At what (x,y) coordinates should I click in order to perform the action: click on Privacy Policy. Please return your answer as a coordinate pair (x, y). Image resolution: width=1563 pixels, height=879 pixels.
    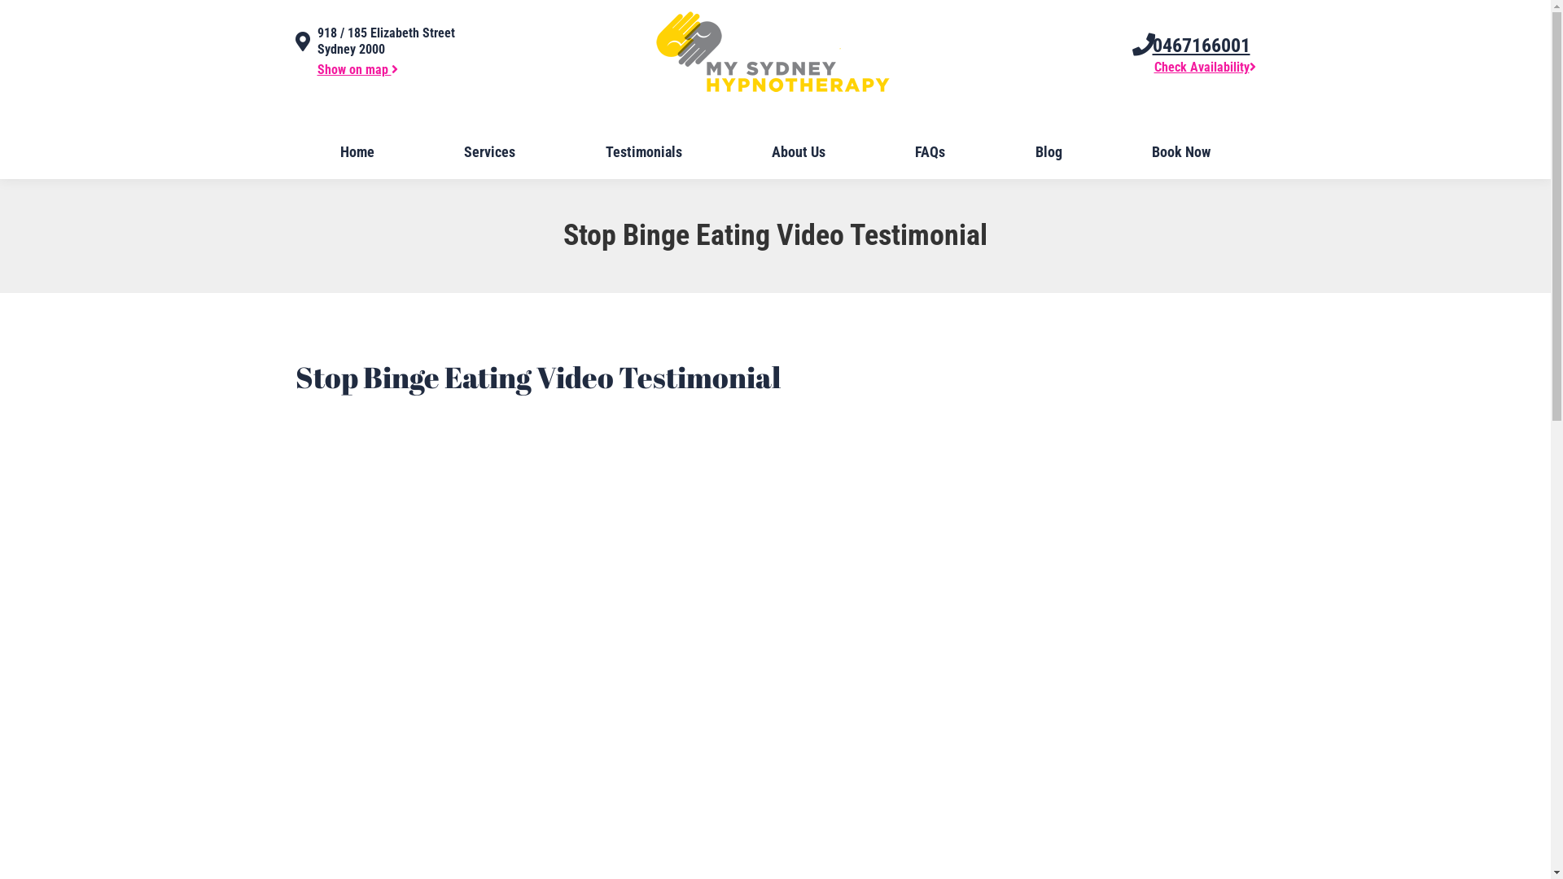
    Looking at the image, I should click on (1224, 855).